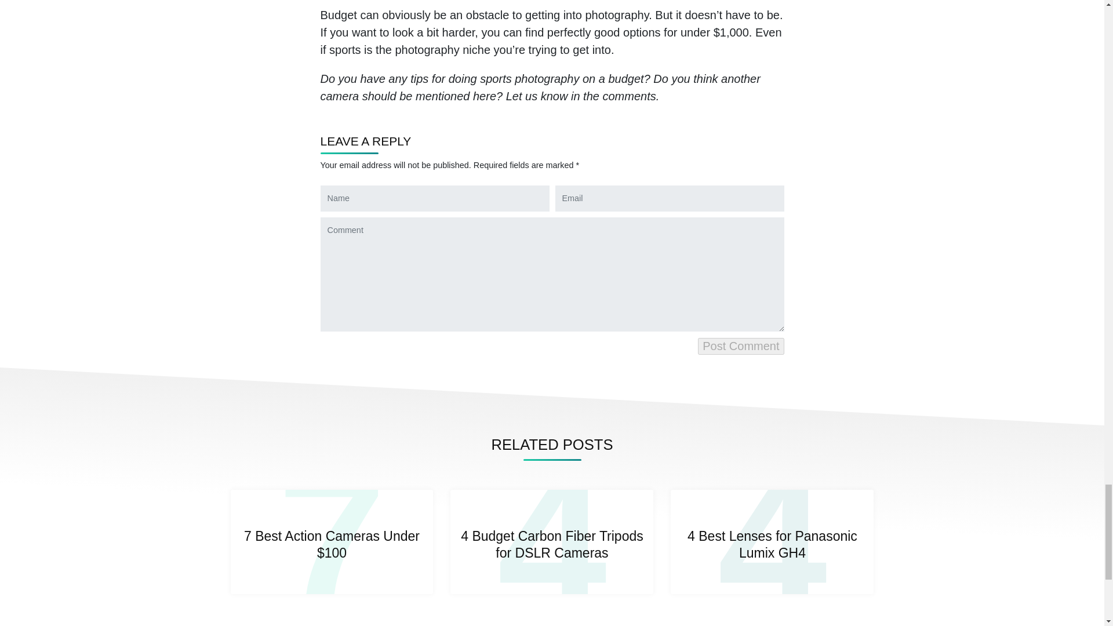  What do you see at coordinates (552, 541) in the screenshot?
I see `Post Comment` at bounding box center [552, 541].